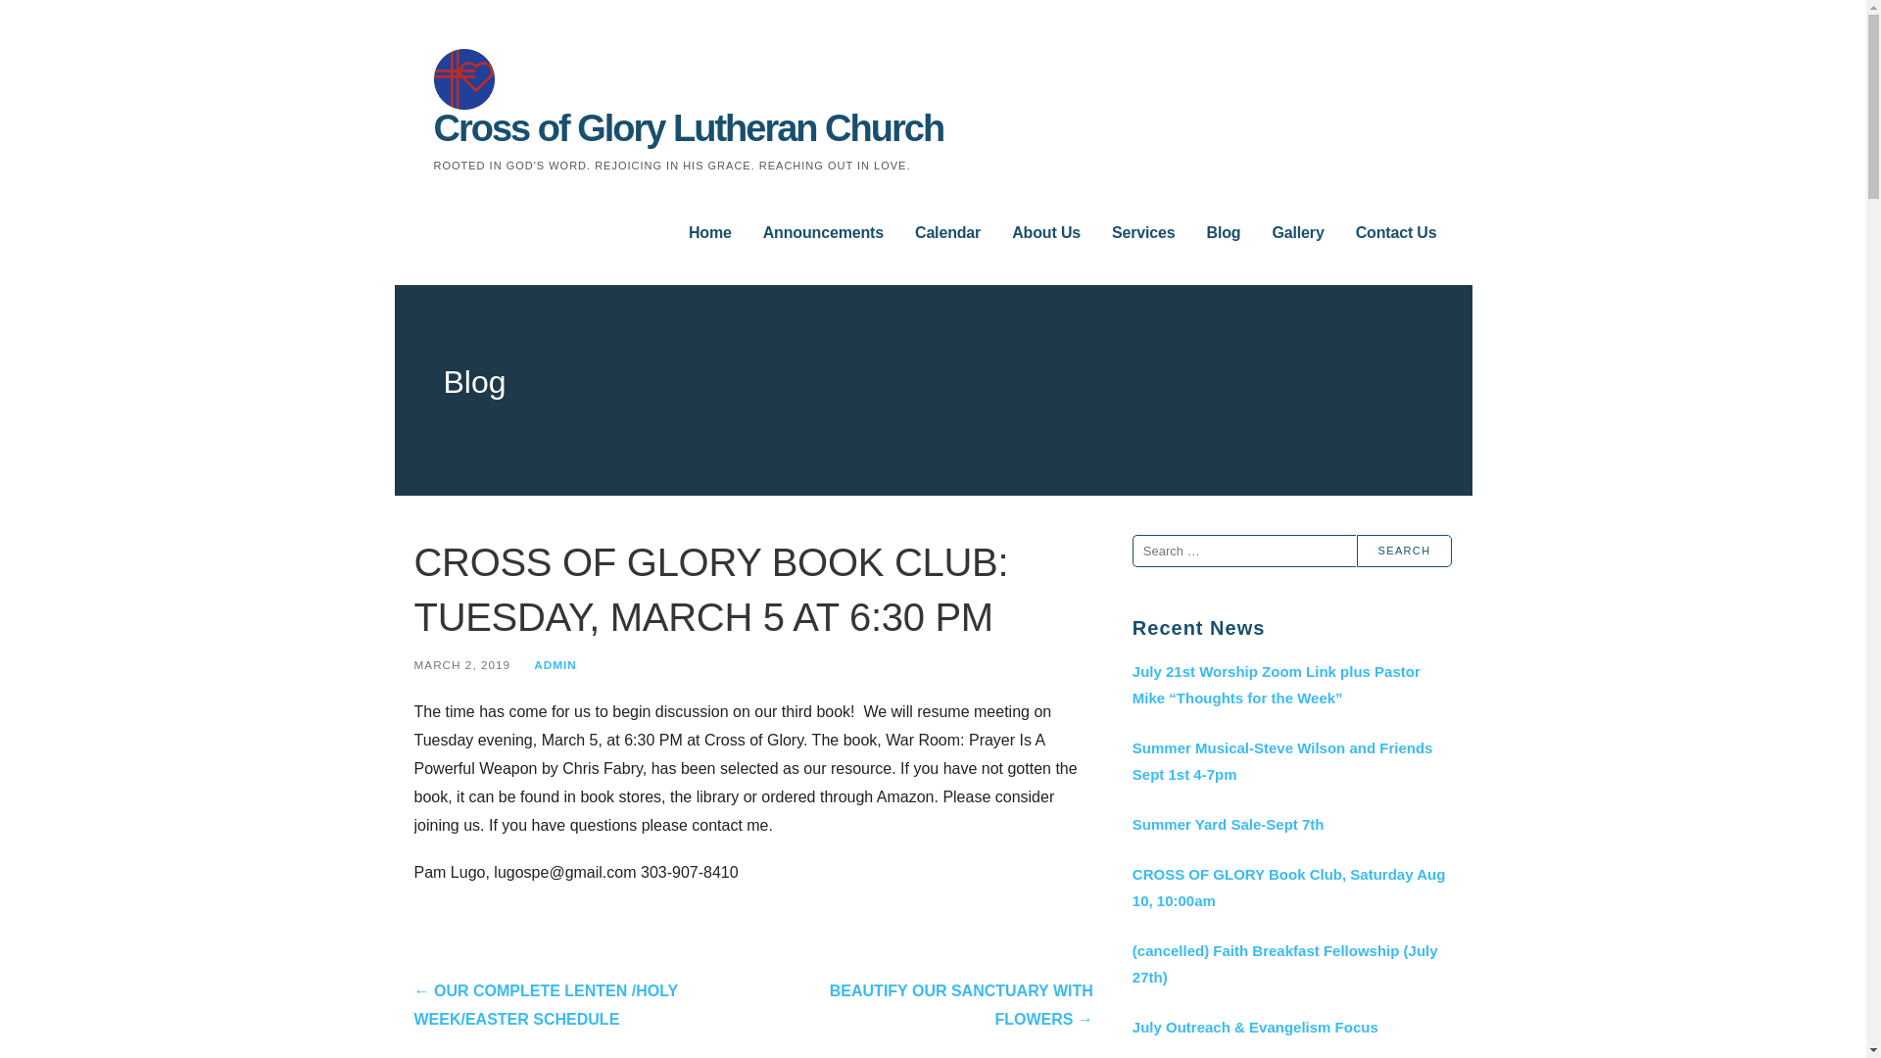 This screenshot has height=1058, width=1881. What do you see at coordinates (688, 128) in the screenshot?
I see `Cross of Glory Lutheran Church` at bounding box center [688, 128].